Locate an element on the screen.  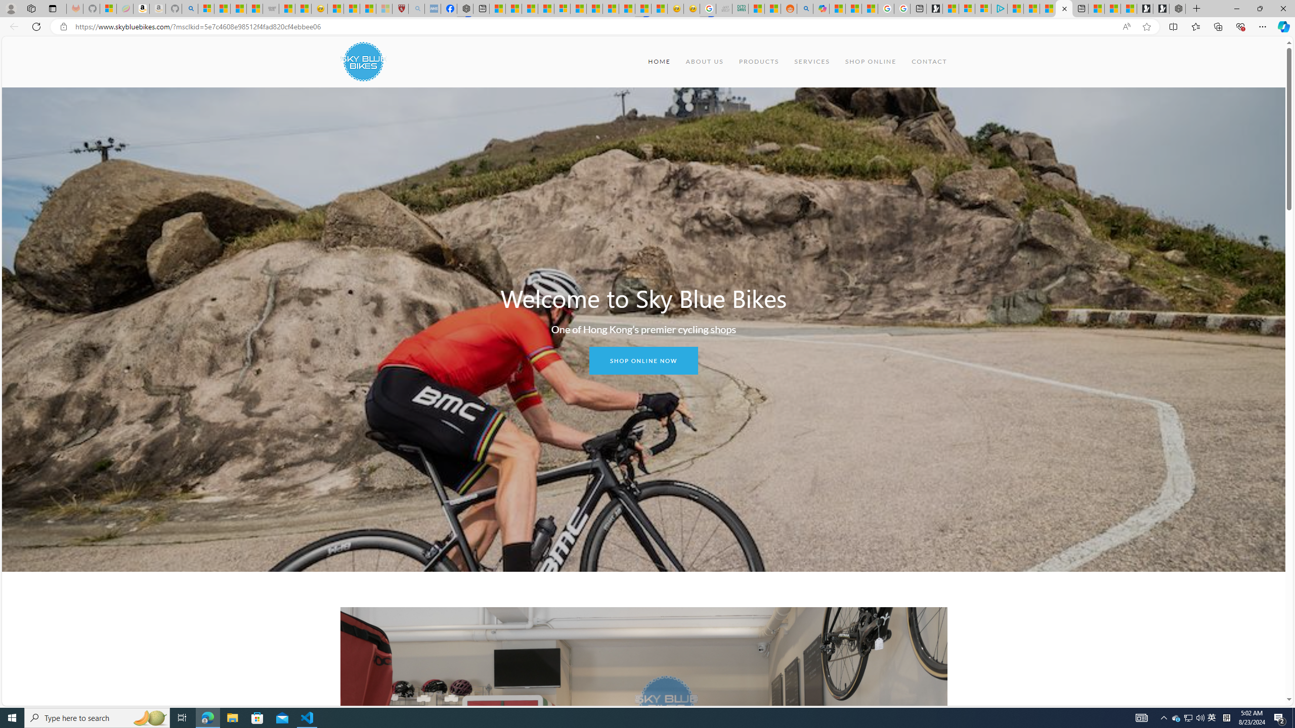
Class: uk-navbar-item uk-logo is located at coordinates (363, 62).